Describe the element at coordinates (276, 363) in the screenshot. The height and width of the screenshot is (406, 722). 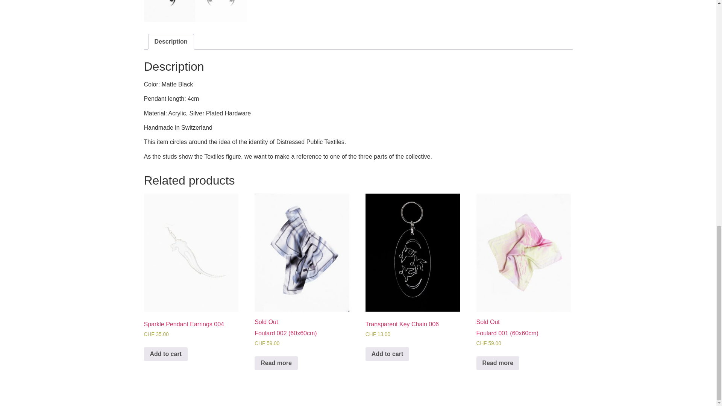
I see `Read more` at that location.